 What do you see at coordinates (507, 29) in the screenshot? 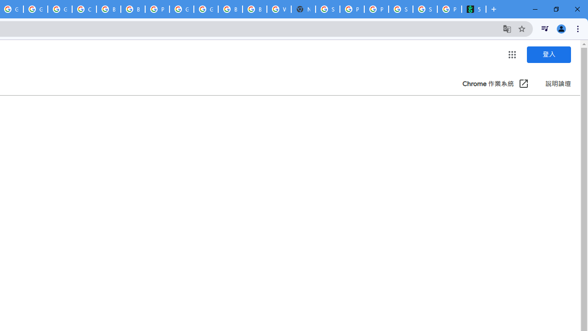
I see `Translate this page` at bounding box center [507, 29].